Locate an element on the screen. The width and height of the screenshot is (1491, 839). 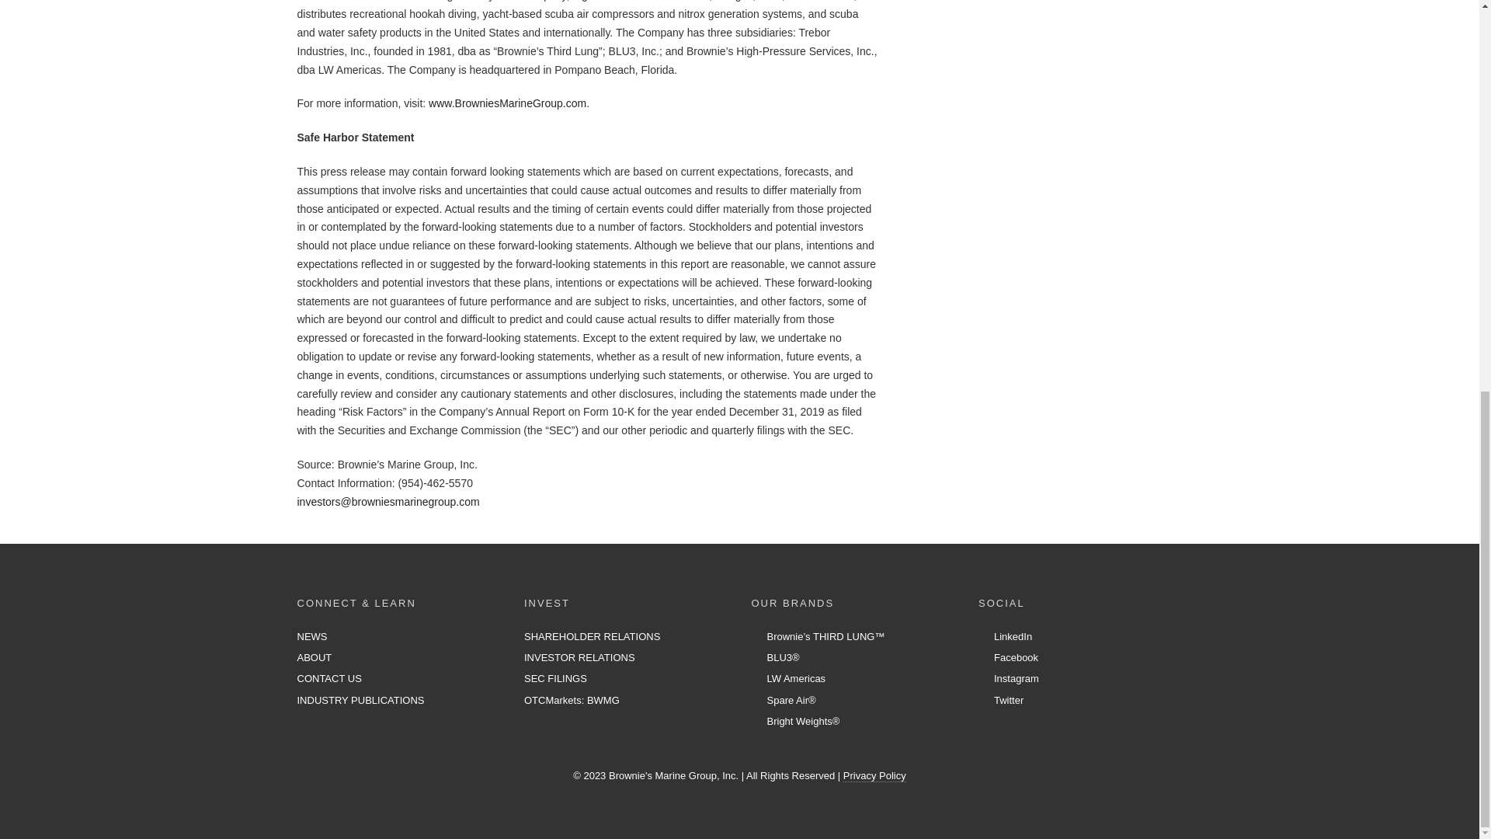
LinkedIn is located at coordinates (1005, 637).